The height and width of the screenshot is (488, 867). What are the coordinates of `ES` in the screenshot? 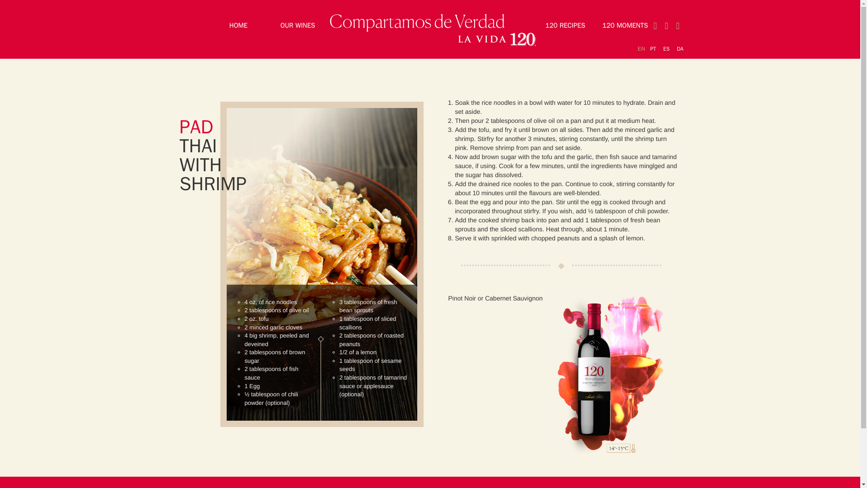 It's located at (667, 49).